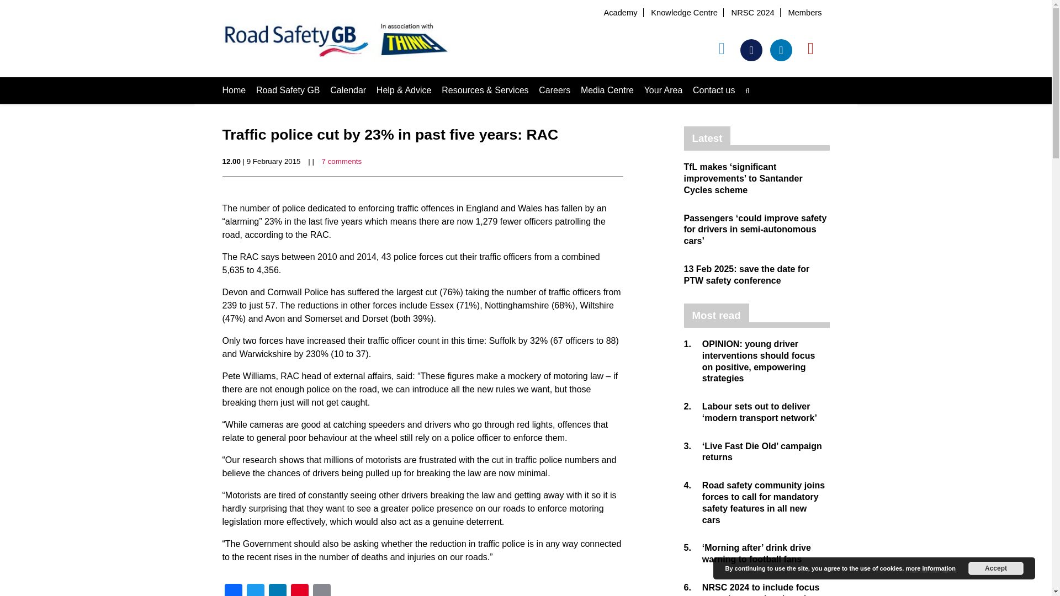  Describe the element at coordinates (321, 590) in the screenshot. I see `Email` at that location.